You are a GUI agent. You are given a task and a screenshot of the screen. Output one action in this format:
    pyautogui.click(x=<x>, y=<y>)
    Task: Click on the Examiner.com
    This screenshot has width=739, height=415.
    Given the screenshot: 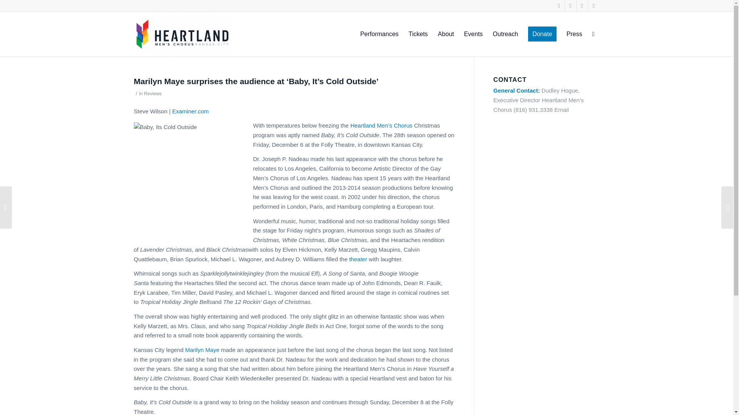 What is the action you would take?
    pyautogui.click(x=190, y=111)
    